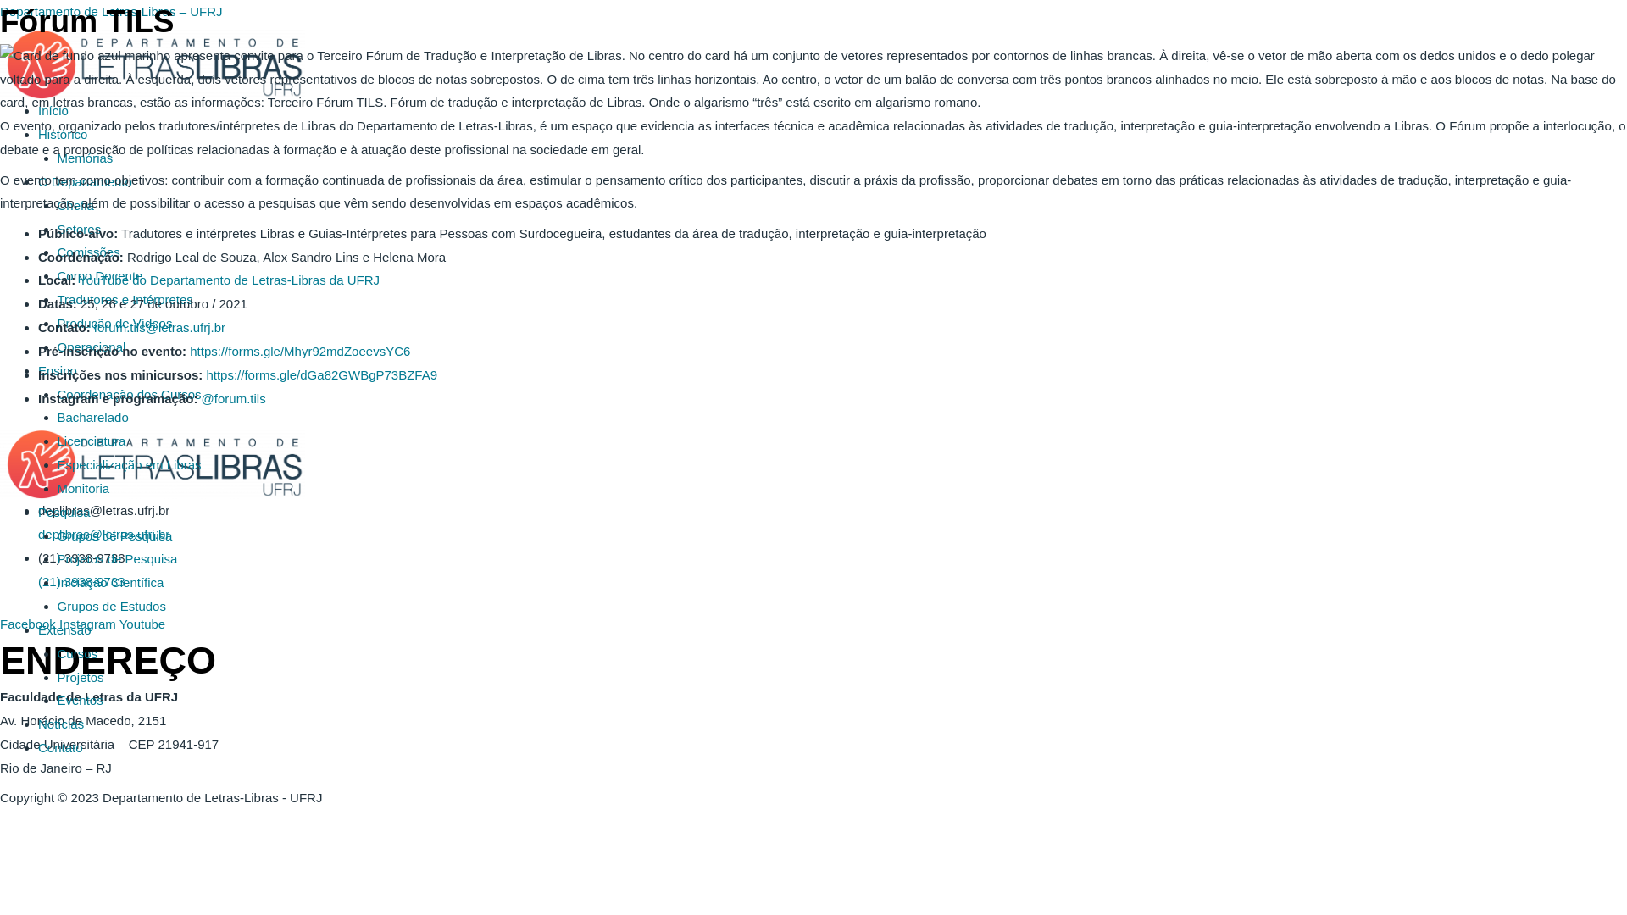  What do you see at coordinates (100, 276) in the screenshot?
I see `Corpo Docente` at bounding box center [100, 276].